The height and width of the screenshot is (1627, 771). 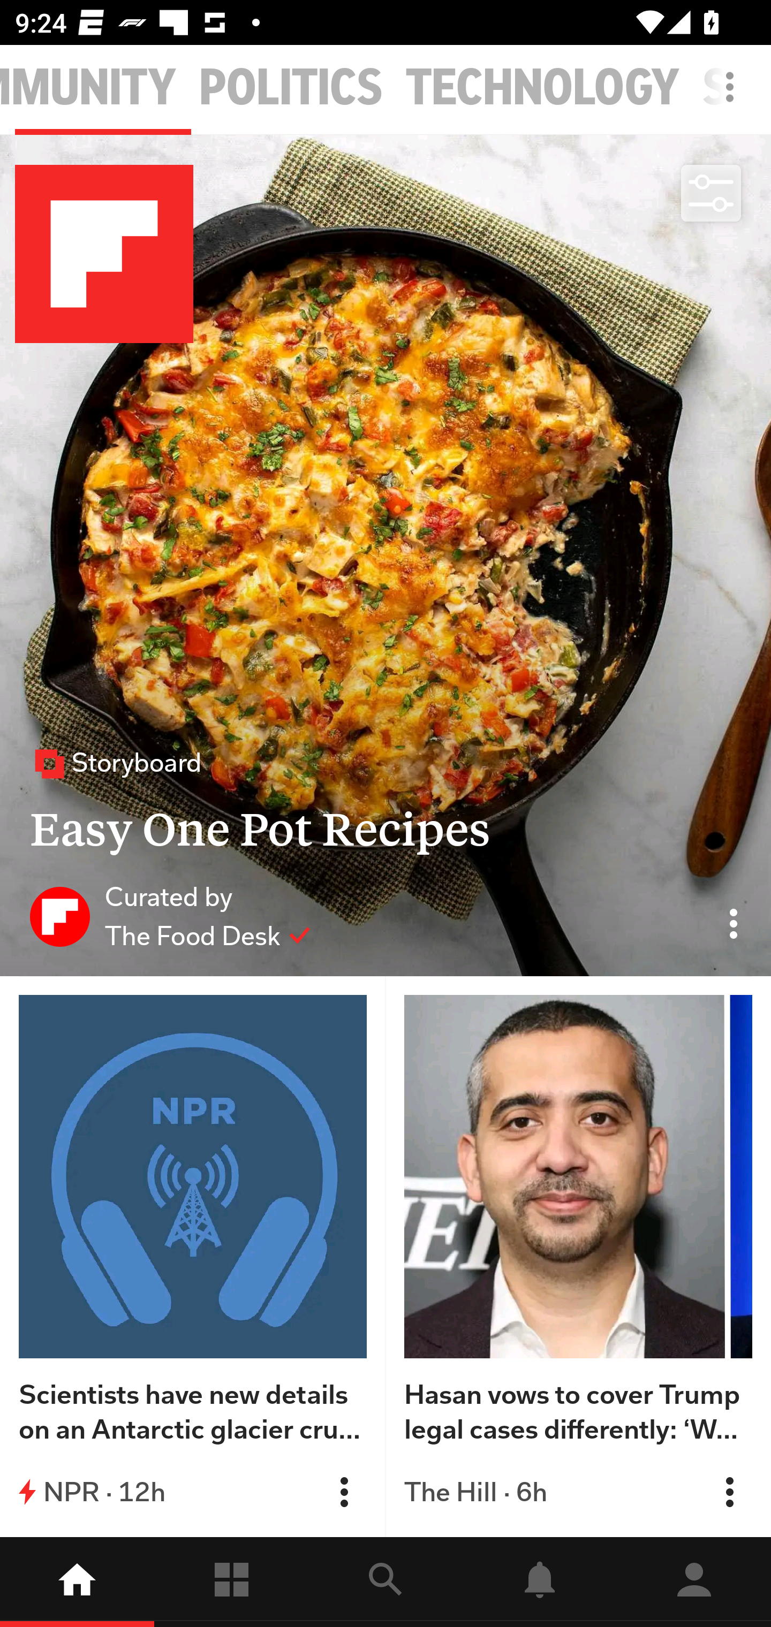 What do you see at coordinates (193, 1492) in the screenshot?
I see `NPR · 12h Flip into Magazine` at bounding box center [193, 1492].